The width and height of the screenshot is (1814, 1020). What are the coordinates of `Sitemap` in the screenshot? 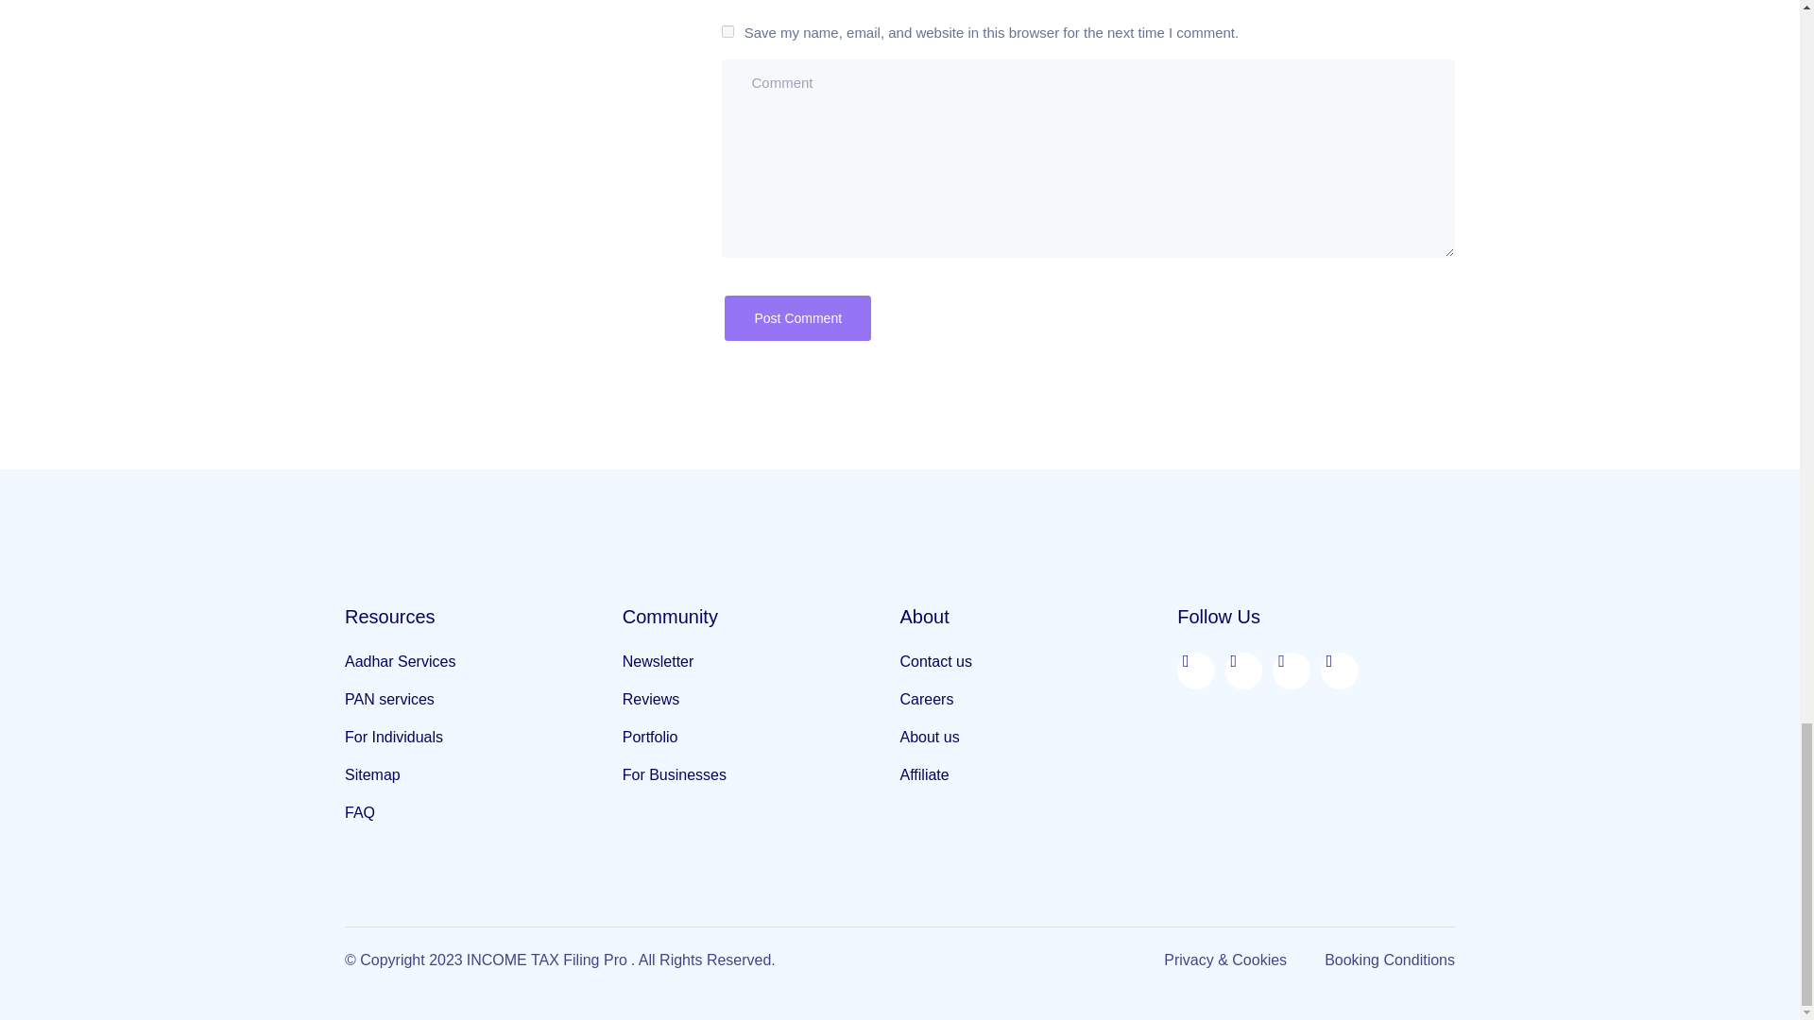 It's located at (483, 775).